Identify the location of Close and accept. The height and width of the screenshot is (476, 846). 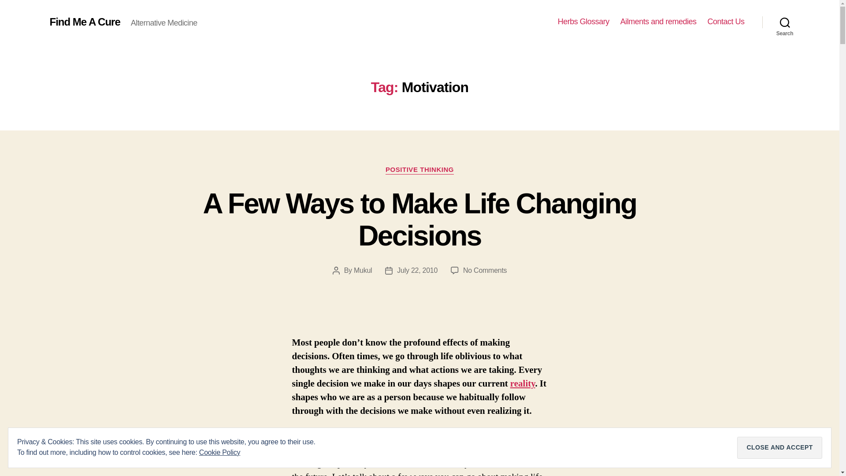
(363, 270).